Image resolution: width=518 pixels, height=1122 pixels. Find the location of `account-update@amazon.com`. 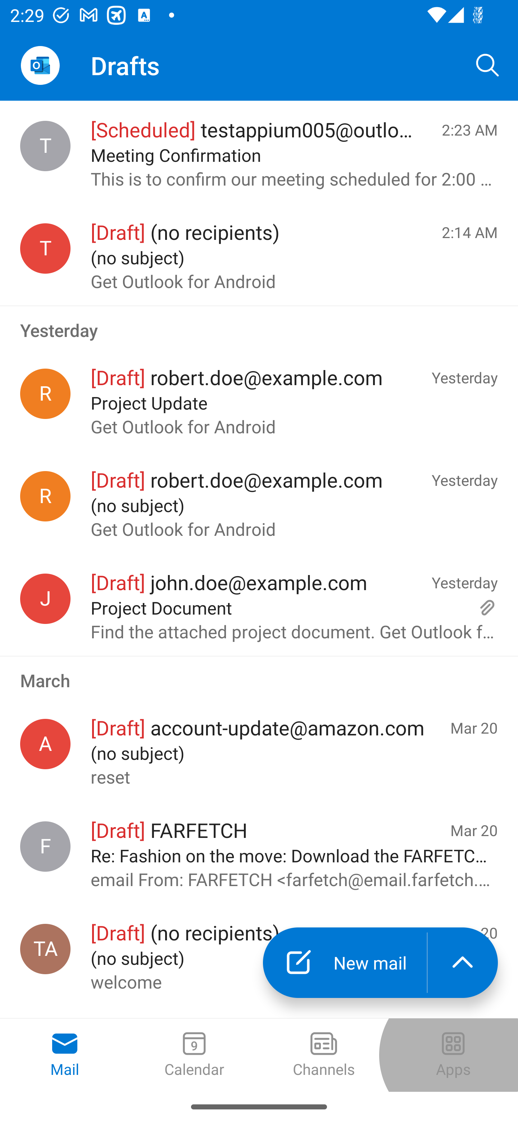

account-update@amazon.com is located at coordinates (45, 744).